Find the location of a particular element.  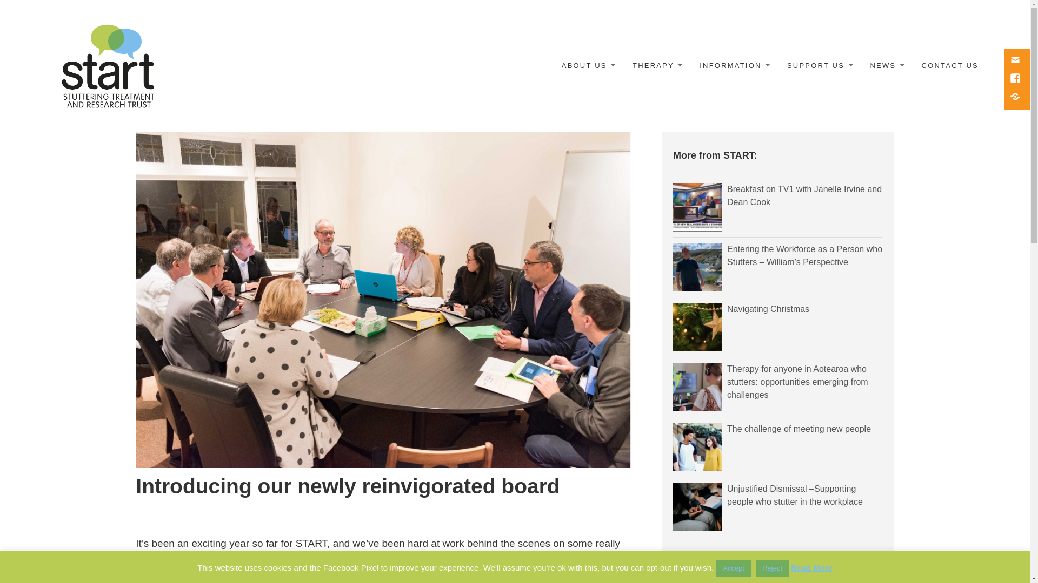

ABOUT US is located at coordinates (588, 66).